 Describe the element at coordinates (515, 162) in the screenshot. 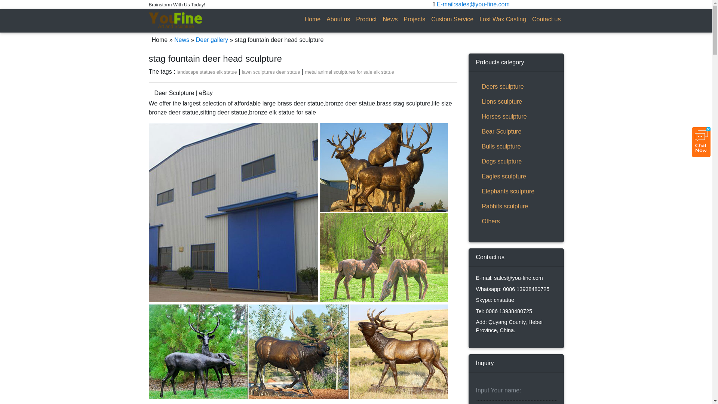

I see `Dogs sculpture` at that location.